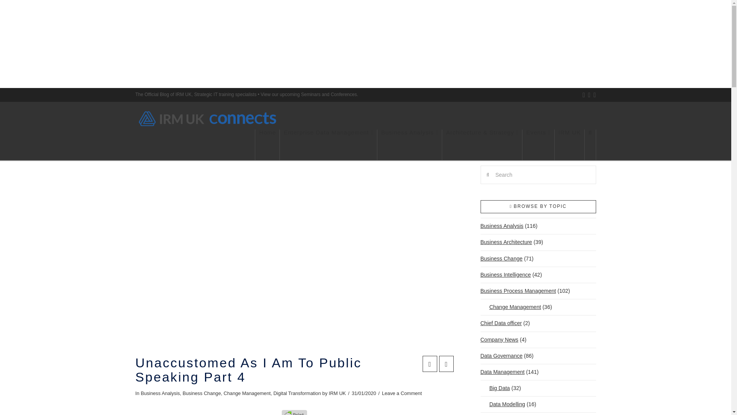 The height and width of the screenshot is (415, 737). Describe the element at coordinates (502, 226) in the screenshot. I see `Business Analysis` at that location.